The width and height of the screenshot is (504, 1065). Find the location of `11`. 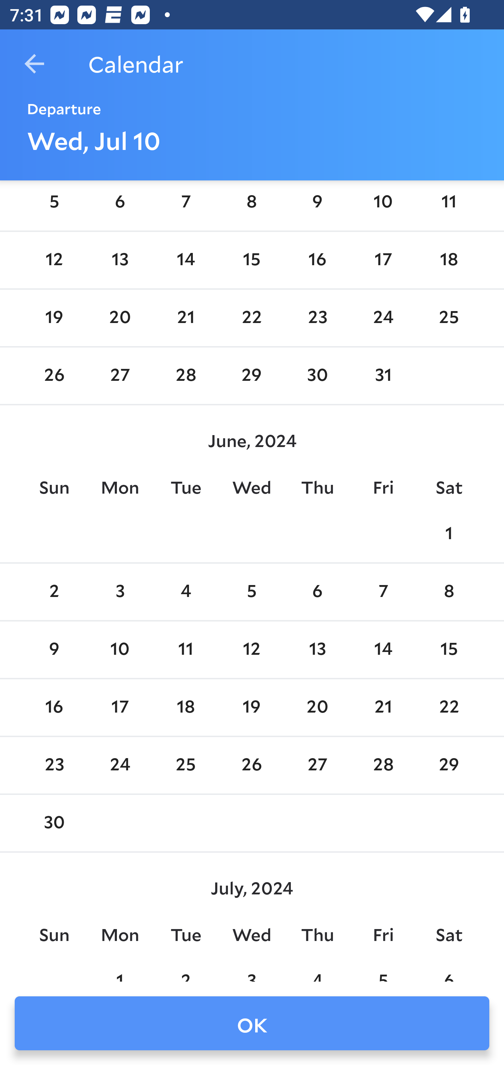

11 is located at coordinates (185, 650).